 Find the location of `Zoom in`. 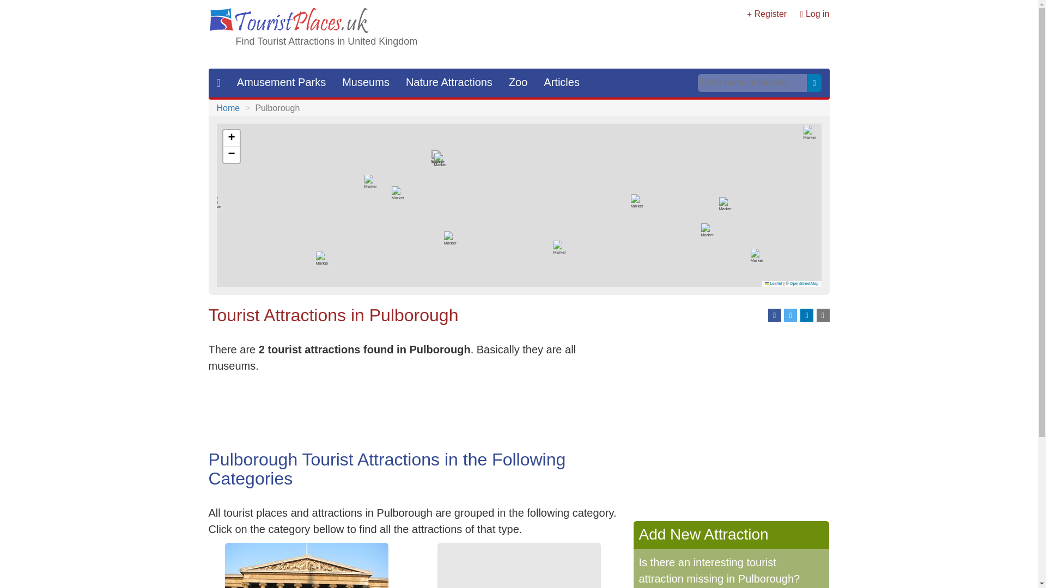

Zoom in is located at coordinates (231, 138).